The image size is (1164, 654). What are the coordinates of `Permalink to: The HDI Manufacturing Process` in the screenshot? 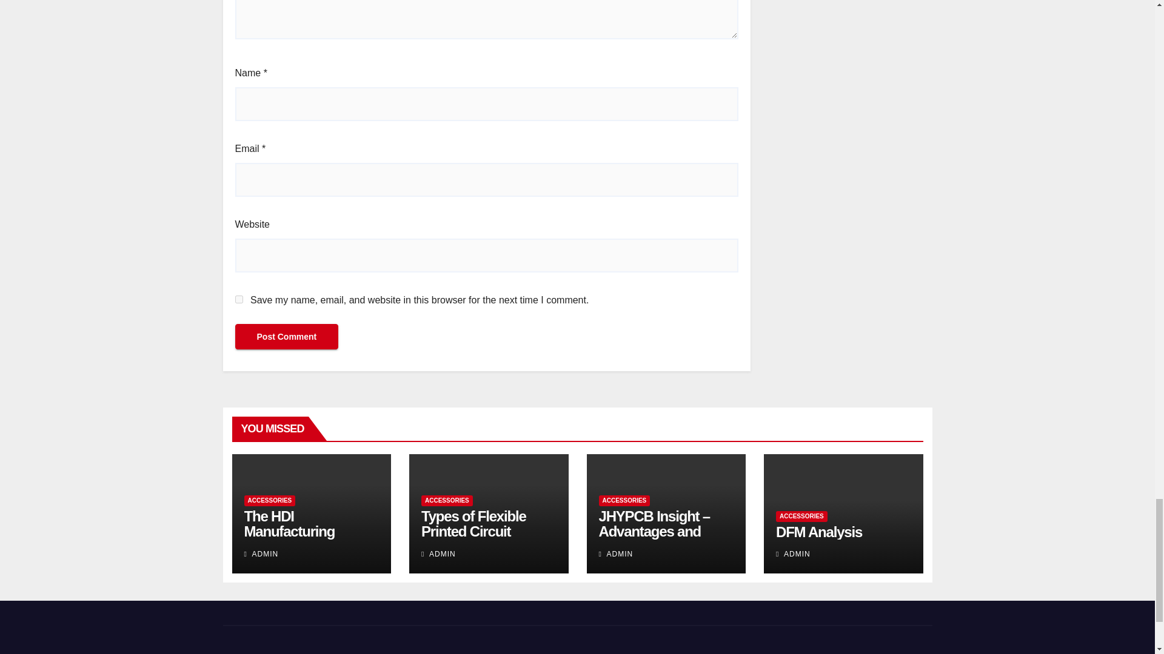 It's located at (289, 531).